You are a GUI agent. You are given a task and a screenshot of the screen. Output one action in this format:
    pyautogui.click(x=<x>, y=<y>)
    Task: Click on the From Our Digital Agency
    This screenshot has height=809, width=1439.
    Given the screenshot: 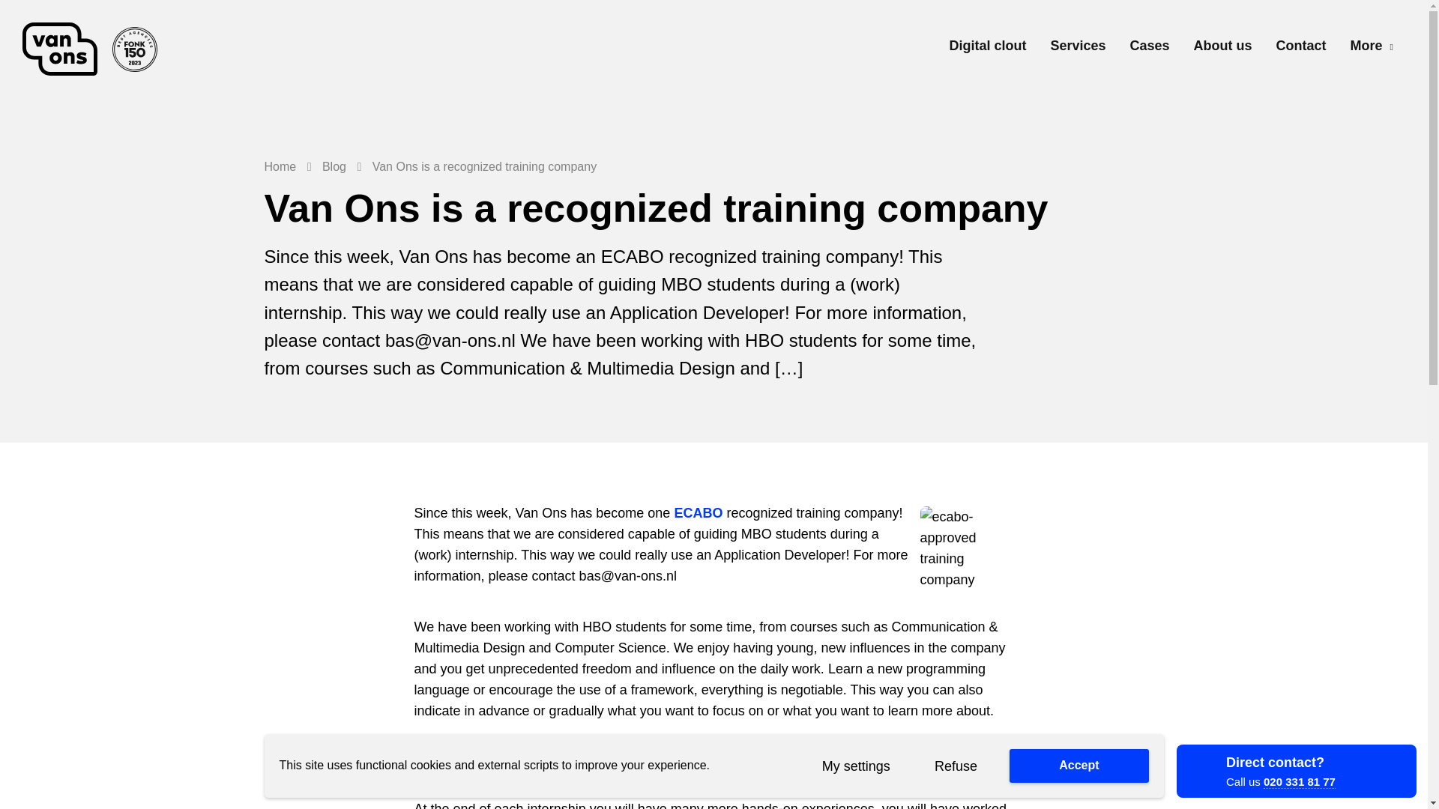 What is the action you would take?
    pyautogui.click(x=97, y=49)
    